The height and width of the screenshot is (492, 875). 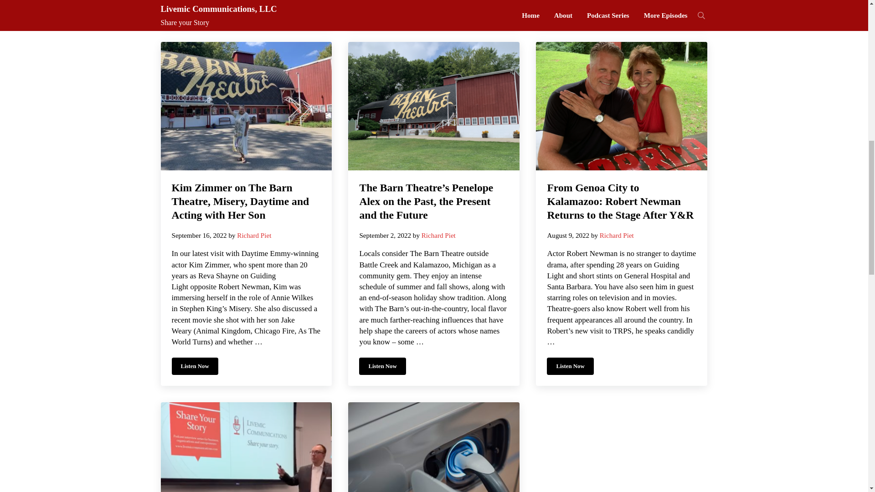 I want to click on Richard Piet, so click(x=254, y=235).